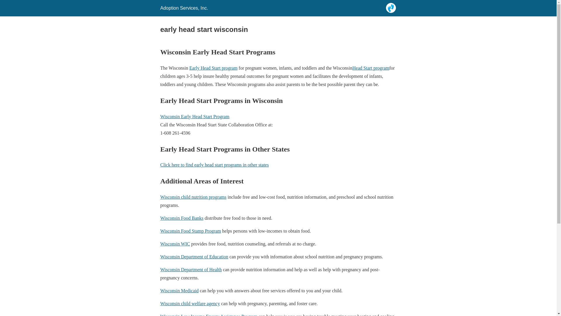  What do you see at coordinates (209, 315) in the screenshot?
I see `Wisconsin Low Income Energy Assistance Program` at bounding box center [209, 315].